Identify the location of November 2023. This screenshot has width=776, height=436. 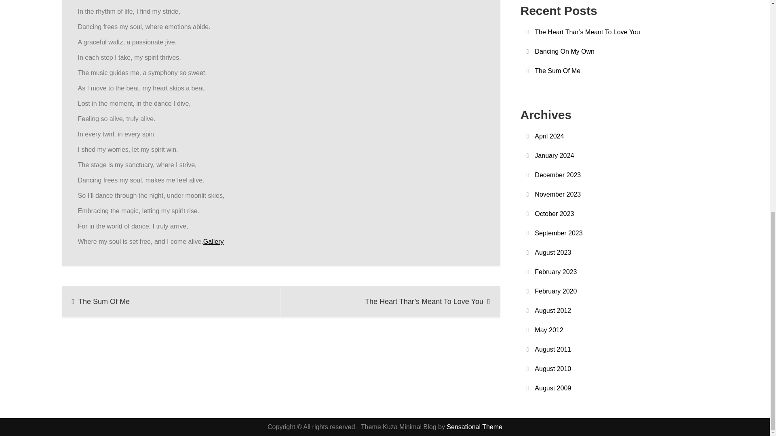
(557, 194).